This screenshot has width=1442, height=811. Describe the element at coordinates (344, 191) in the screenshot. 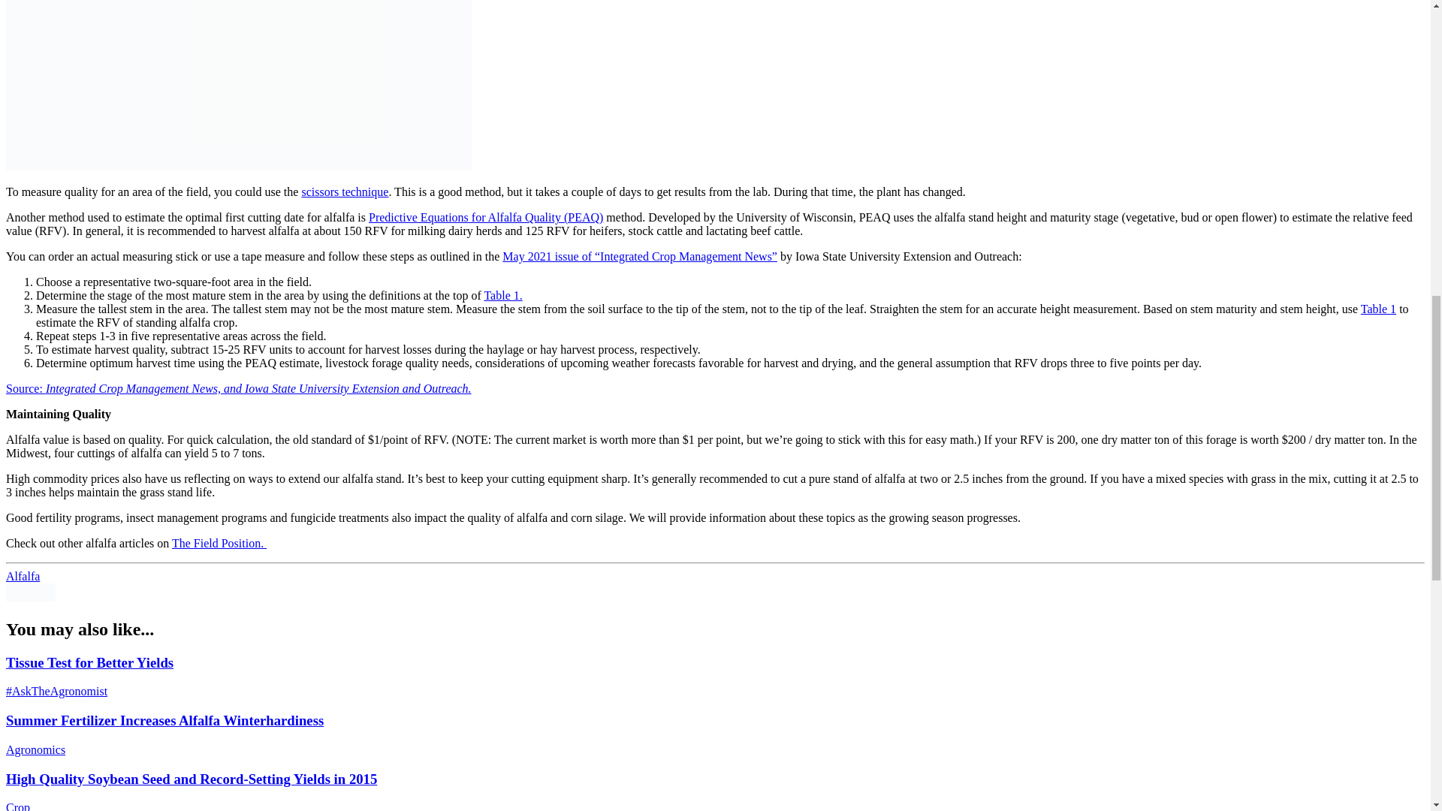

I see `scissors technique` at that location.